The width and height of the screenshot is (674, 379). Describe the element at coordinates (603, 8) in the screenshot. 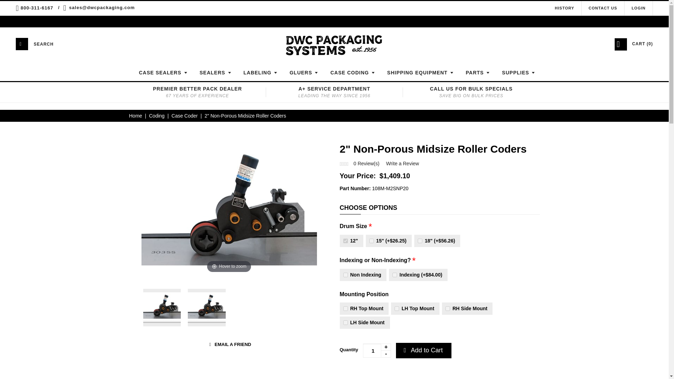

I see `CONTACT US` at that location.